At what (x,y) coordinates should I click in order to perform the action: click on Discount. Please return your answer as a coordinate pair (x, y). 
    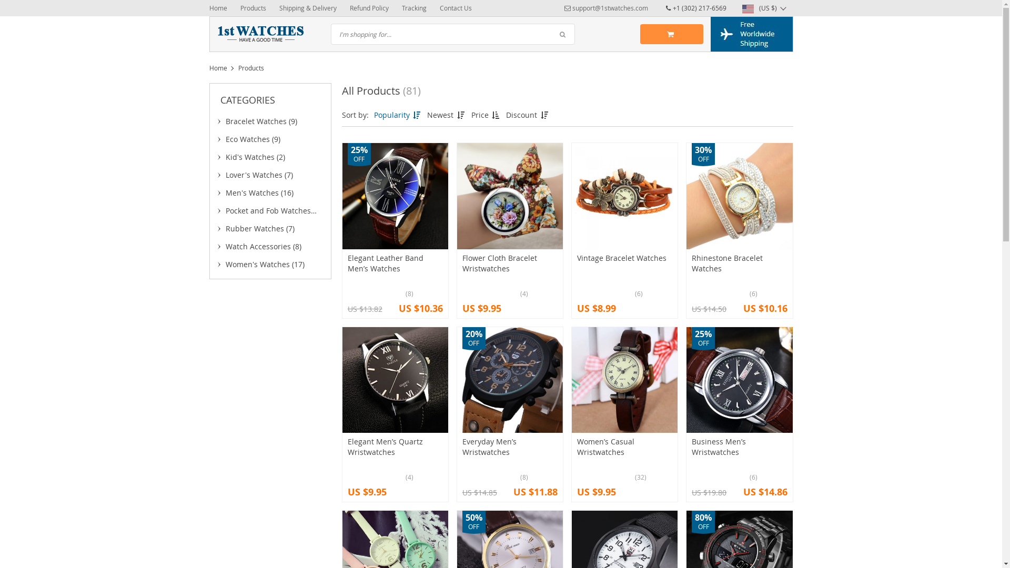
    Looking at the image, I should click on (528, 115).